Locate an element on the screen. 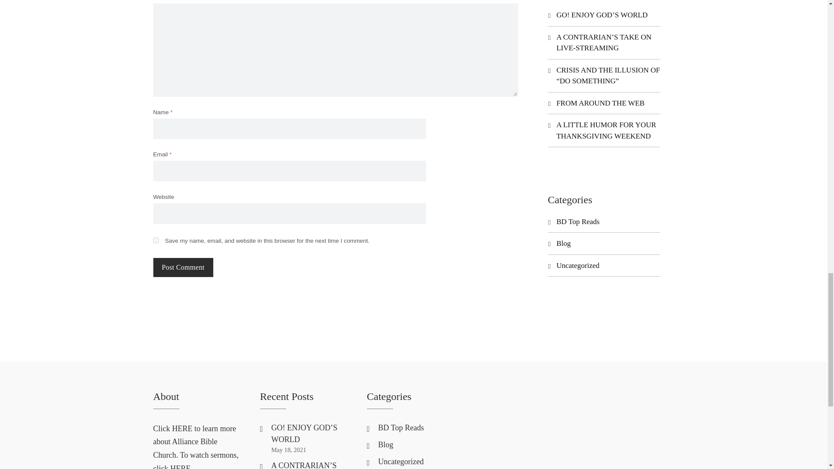  A LITTLE HUMOR FOR YOUR THANKSGIVING WEEKEND is located at coordinates (606, 130).